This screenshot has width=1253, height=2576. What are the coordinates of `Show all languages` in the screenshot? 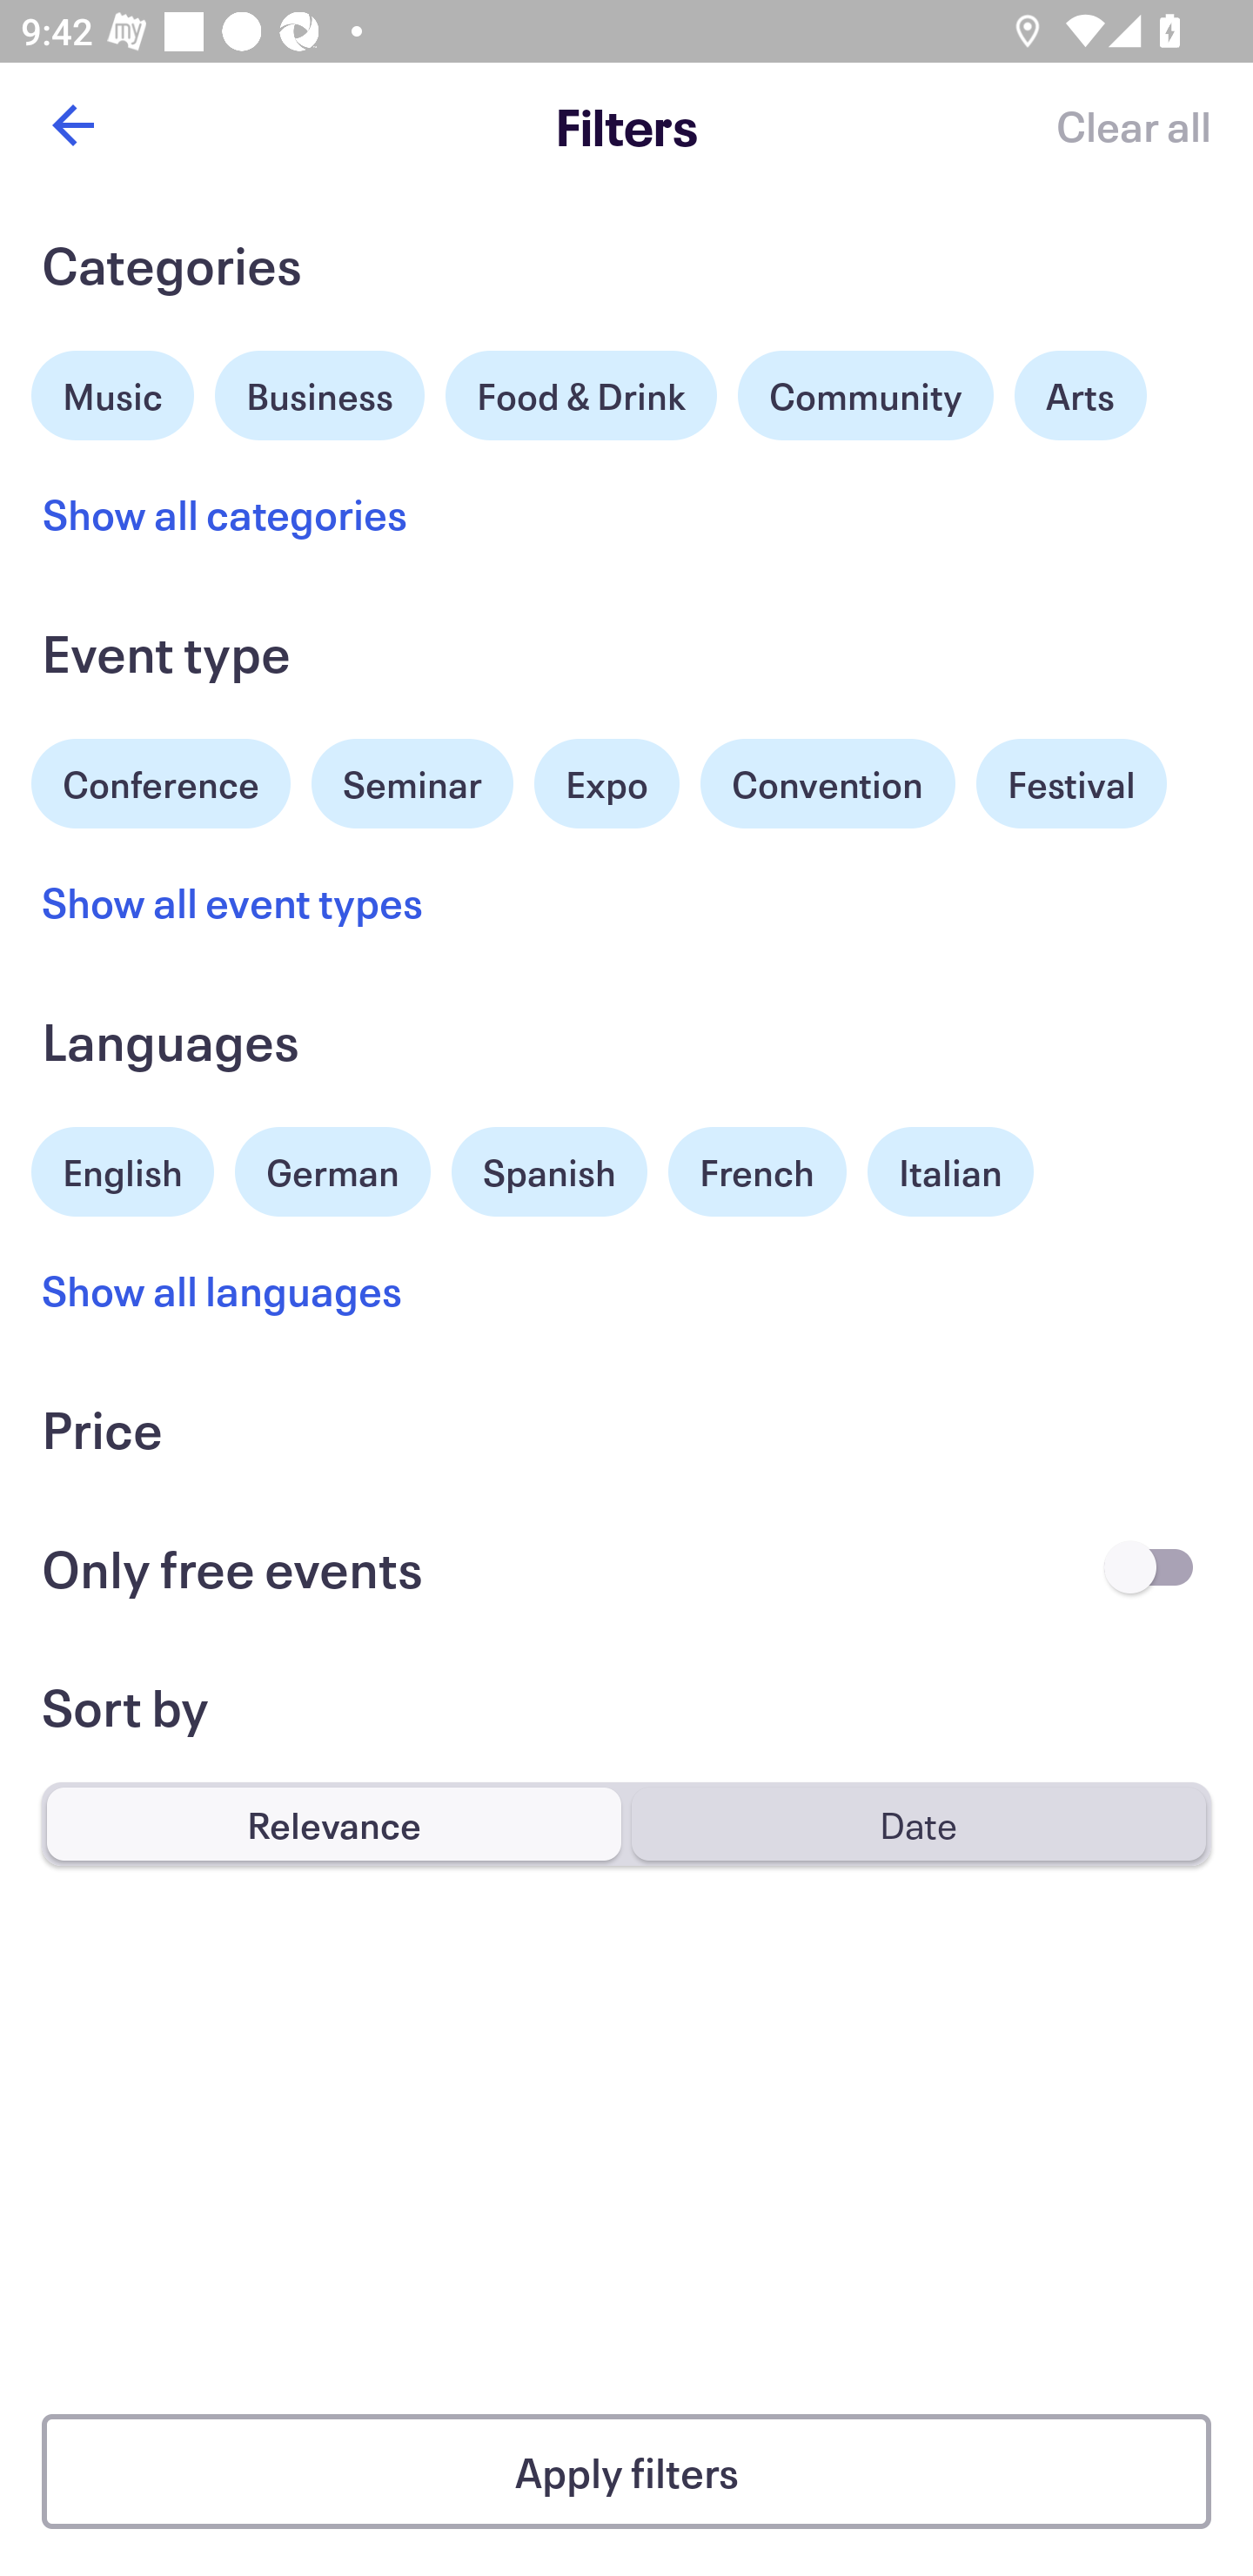 It's located at (223, 1289).